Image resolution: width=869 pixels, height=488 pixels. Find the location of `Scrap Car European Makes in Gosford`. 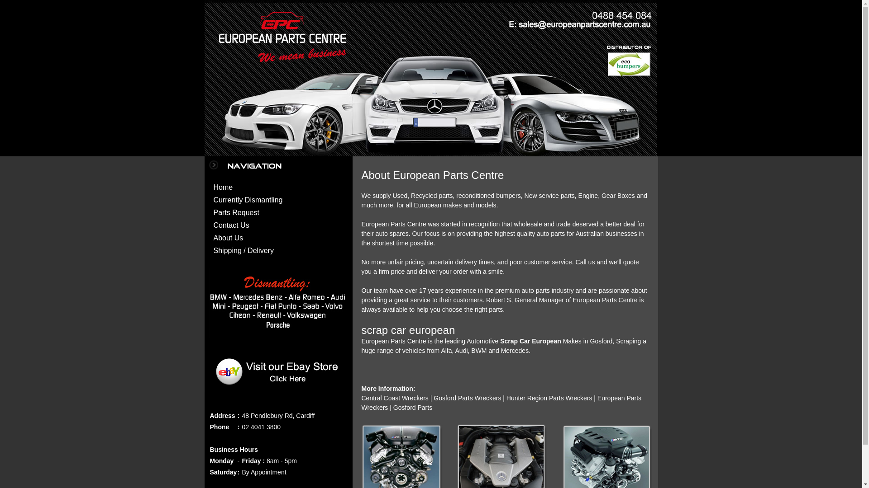

Scrap Car European Makes in Gosford is located at coordinates (556, 341).